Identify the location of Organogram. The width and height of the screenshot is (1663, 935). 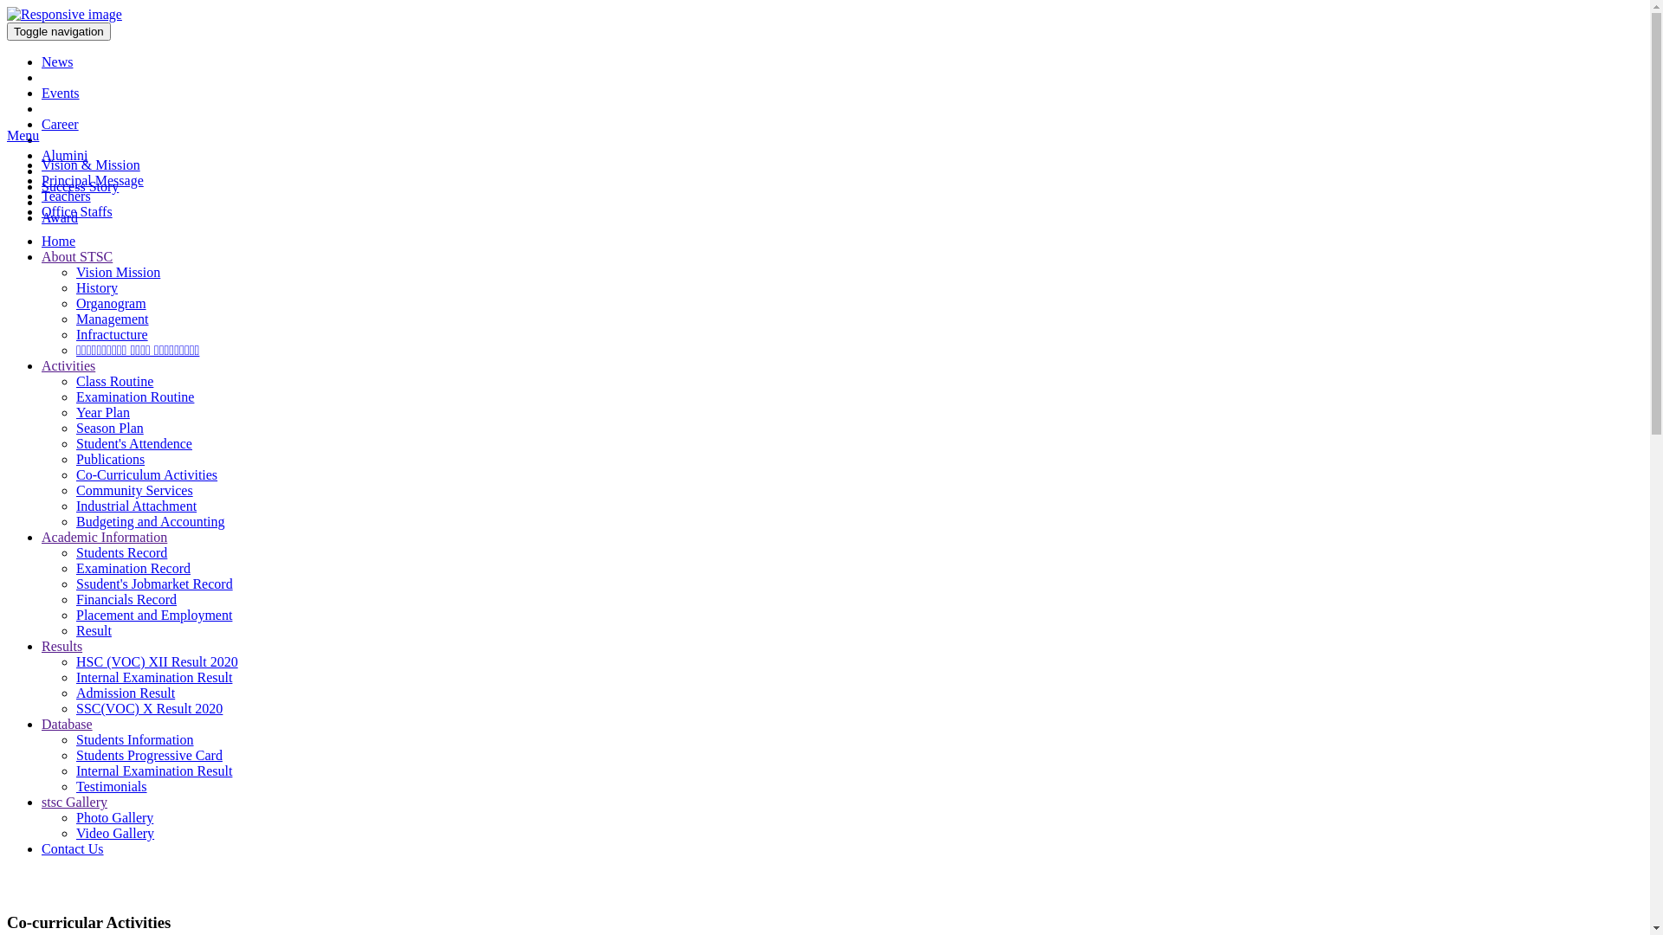
(111, 303).